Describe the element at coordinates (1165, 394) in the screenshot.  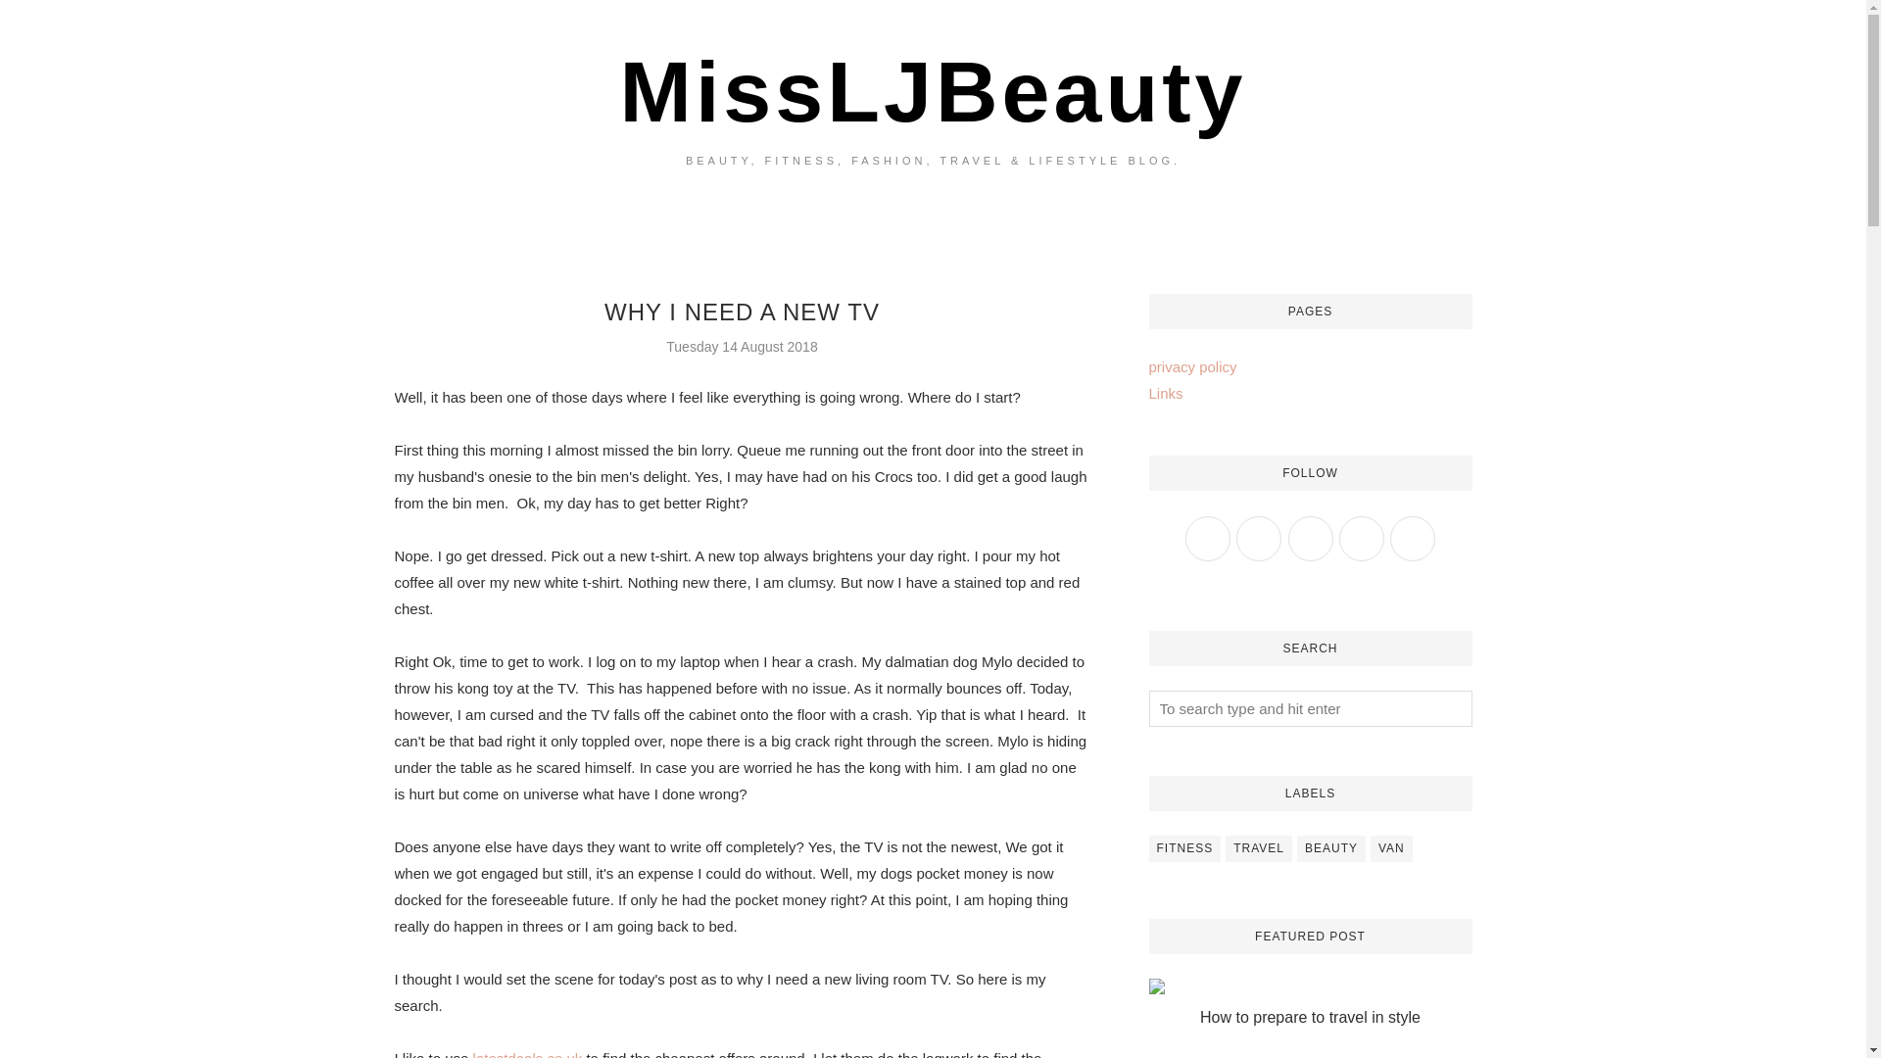
I see `Links` at that location.